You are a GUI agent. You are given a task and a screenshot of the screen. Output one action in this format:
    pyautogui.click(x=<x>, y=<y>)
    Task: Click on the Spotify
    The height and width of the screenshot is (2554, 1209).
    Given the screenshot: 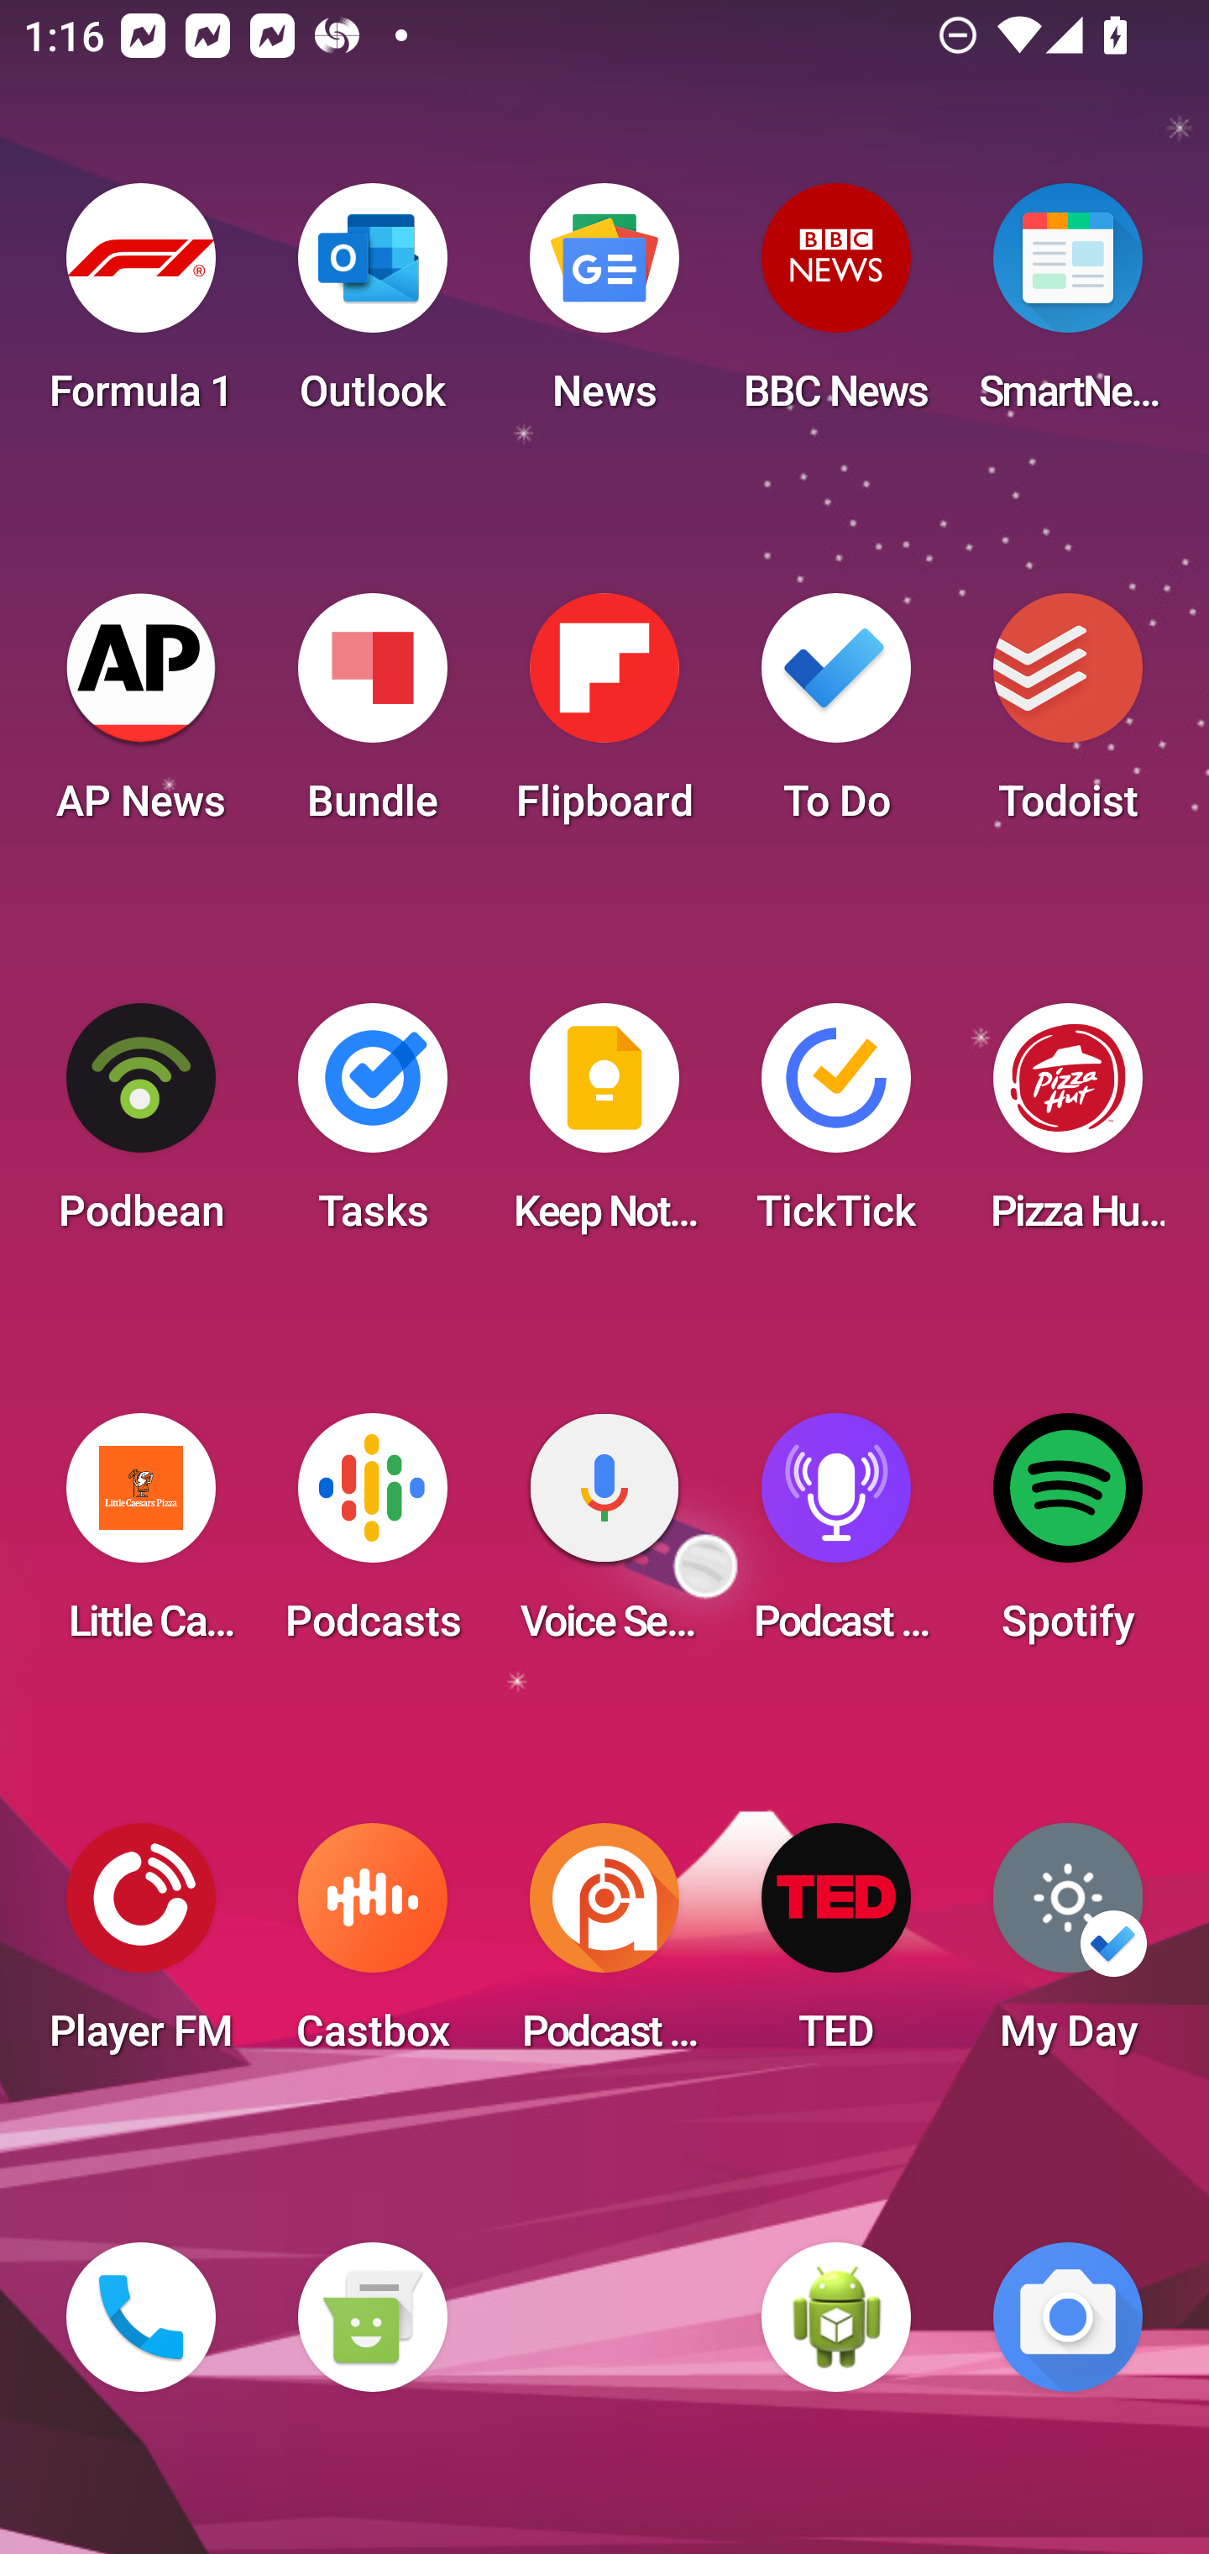 What is the action you would take?
    pyautogui.click(x=1068, y=1537)
    